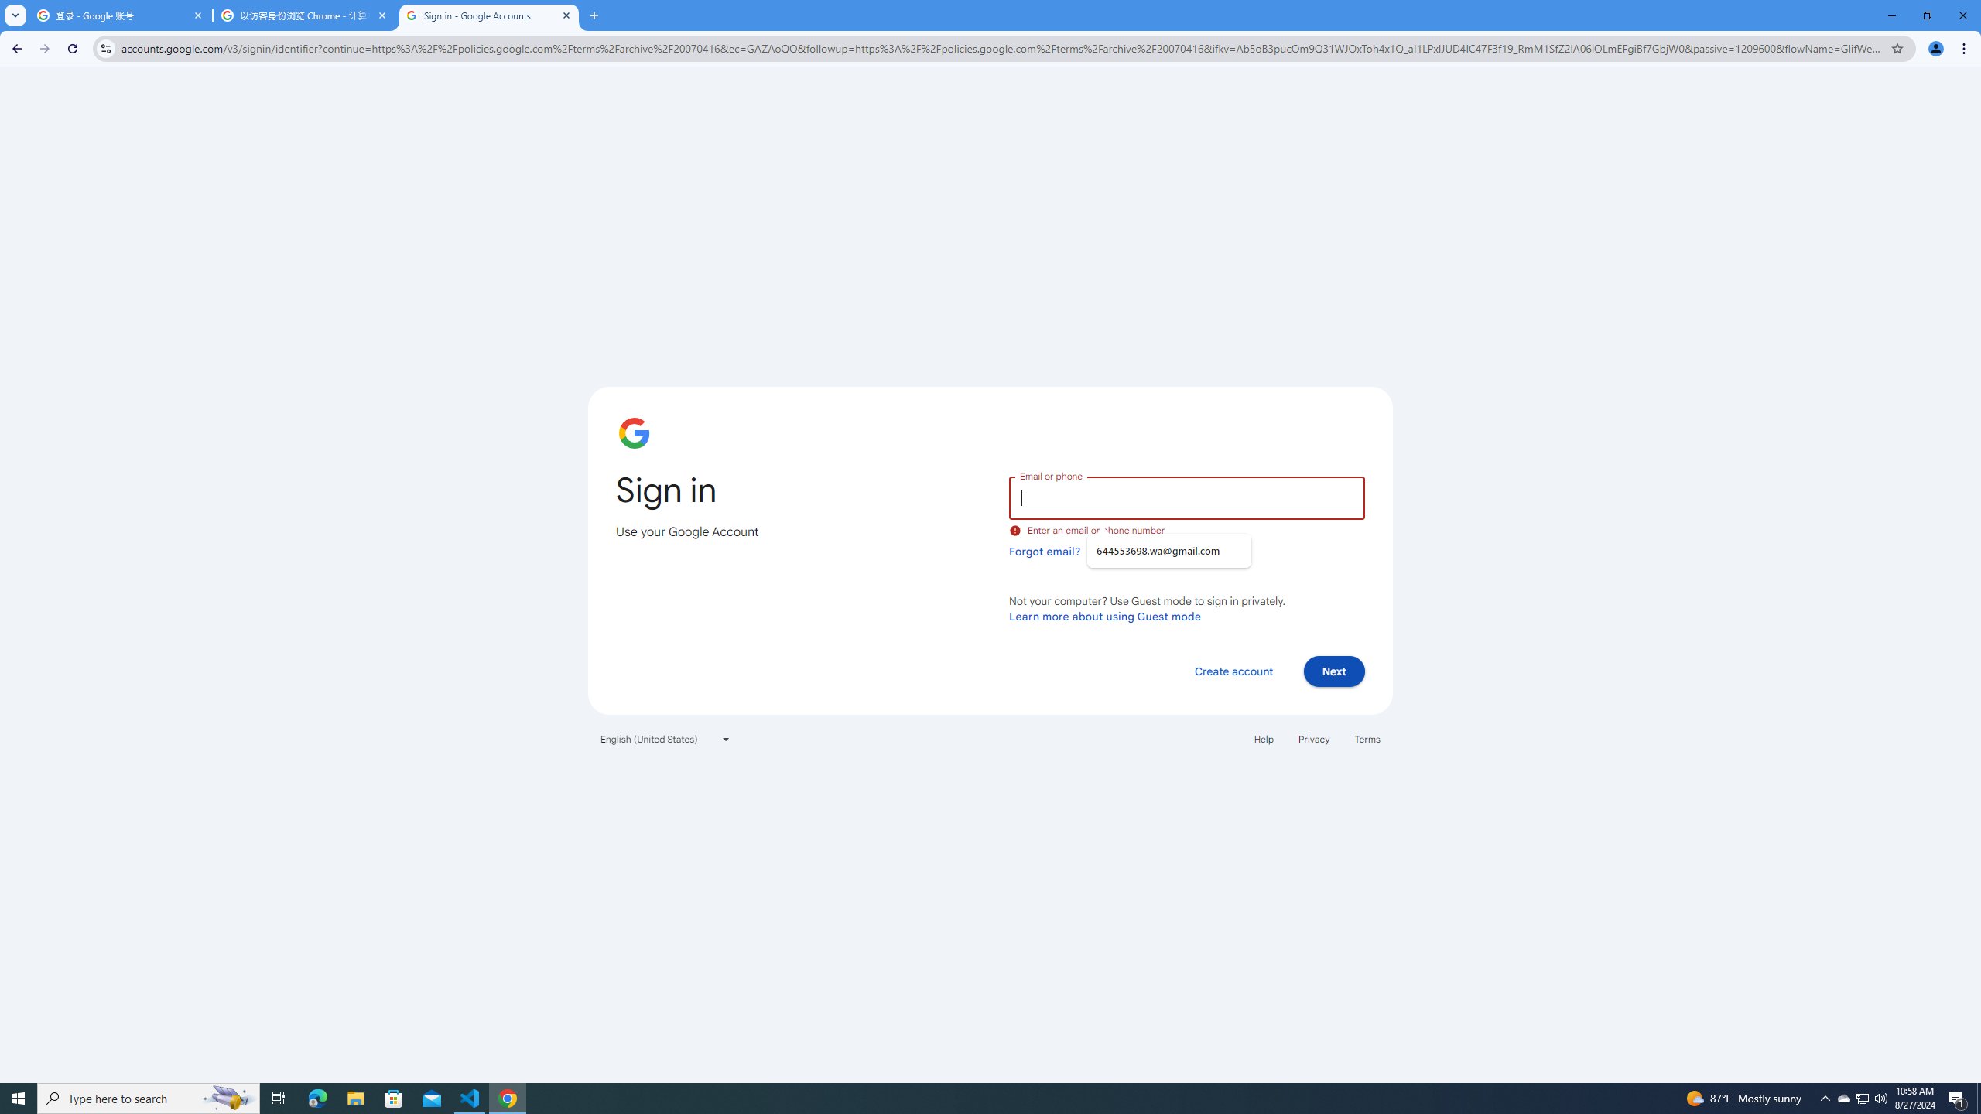 Image resolution: width=1981 pixels, height=1114 pixels. Describe the element at coordinates (489, 15) in the screenshot. I see `Sign in - Google Accounts` at that location.